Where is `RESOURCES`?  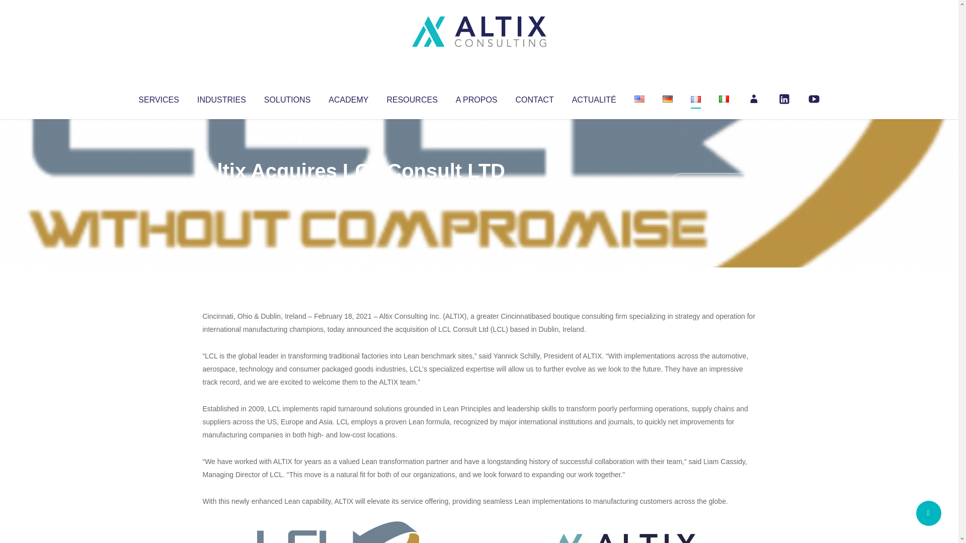
RESOURCES is located at coordinates (412, 98).